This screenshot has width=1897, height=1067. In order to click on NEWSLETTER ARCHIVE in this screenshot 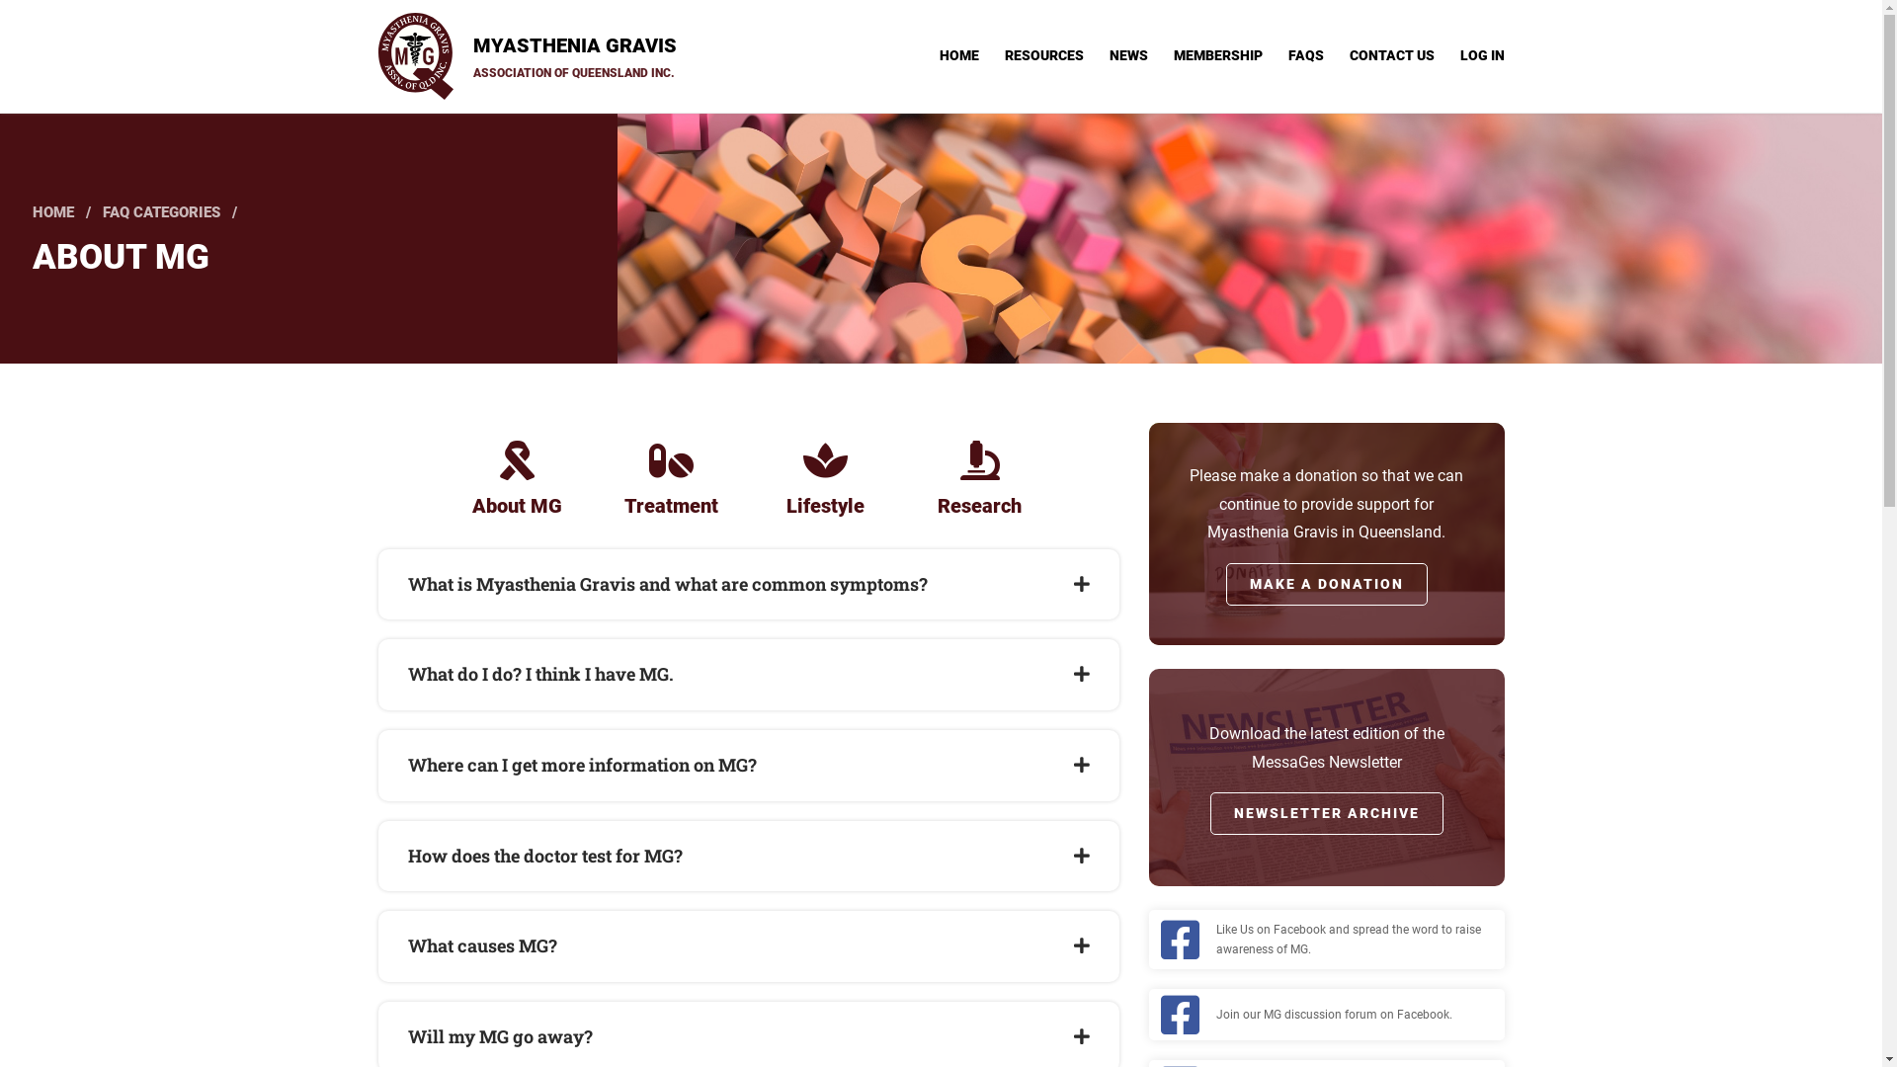, I will do `click(1326, 814)`.